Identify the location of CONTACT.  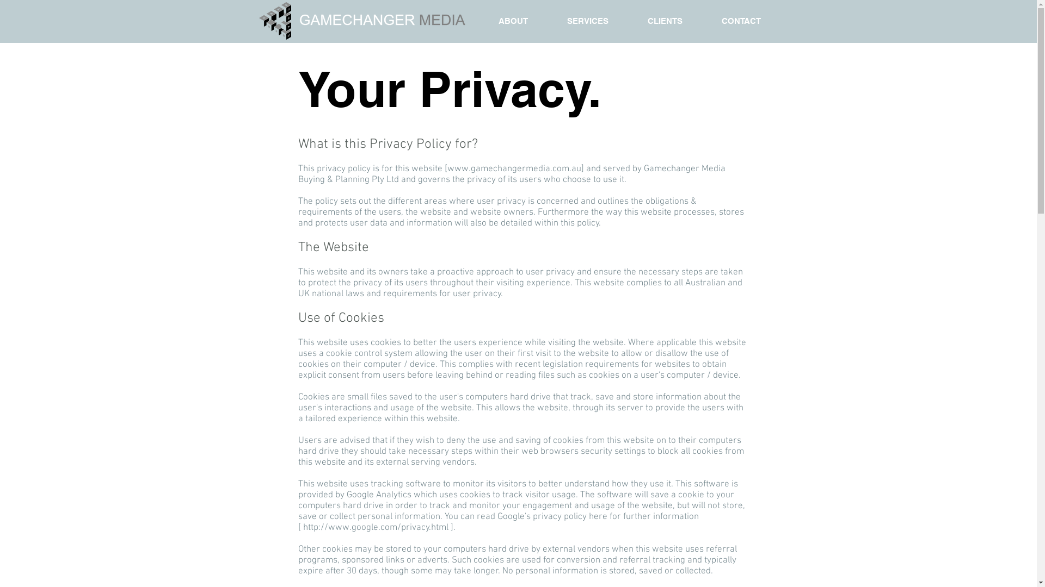
(741, 21).